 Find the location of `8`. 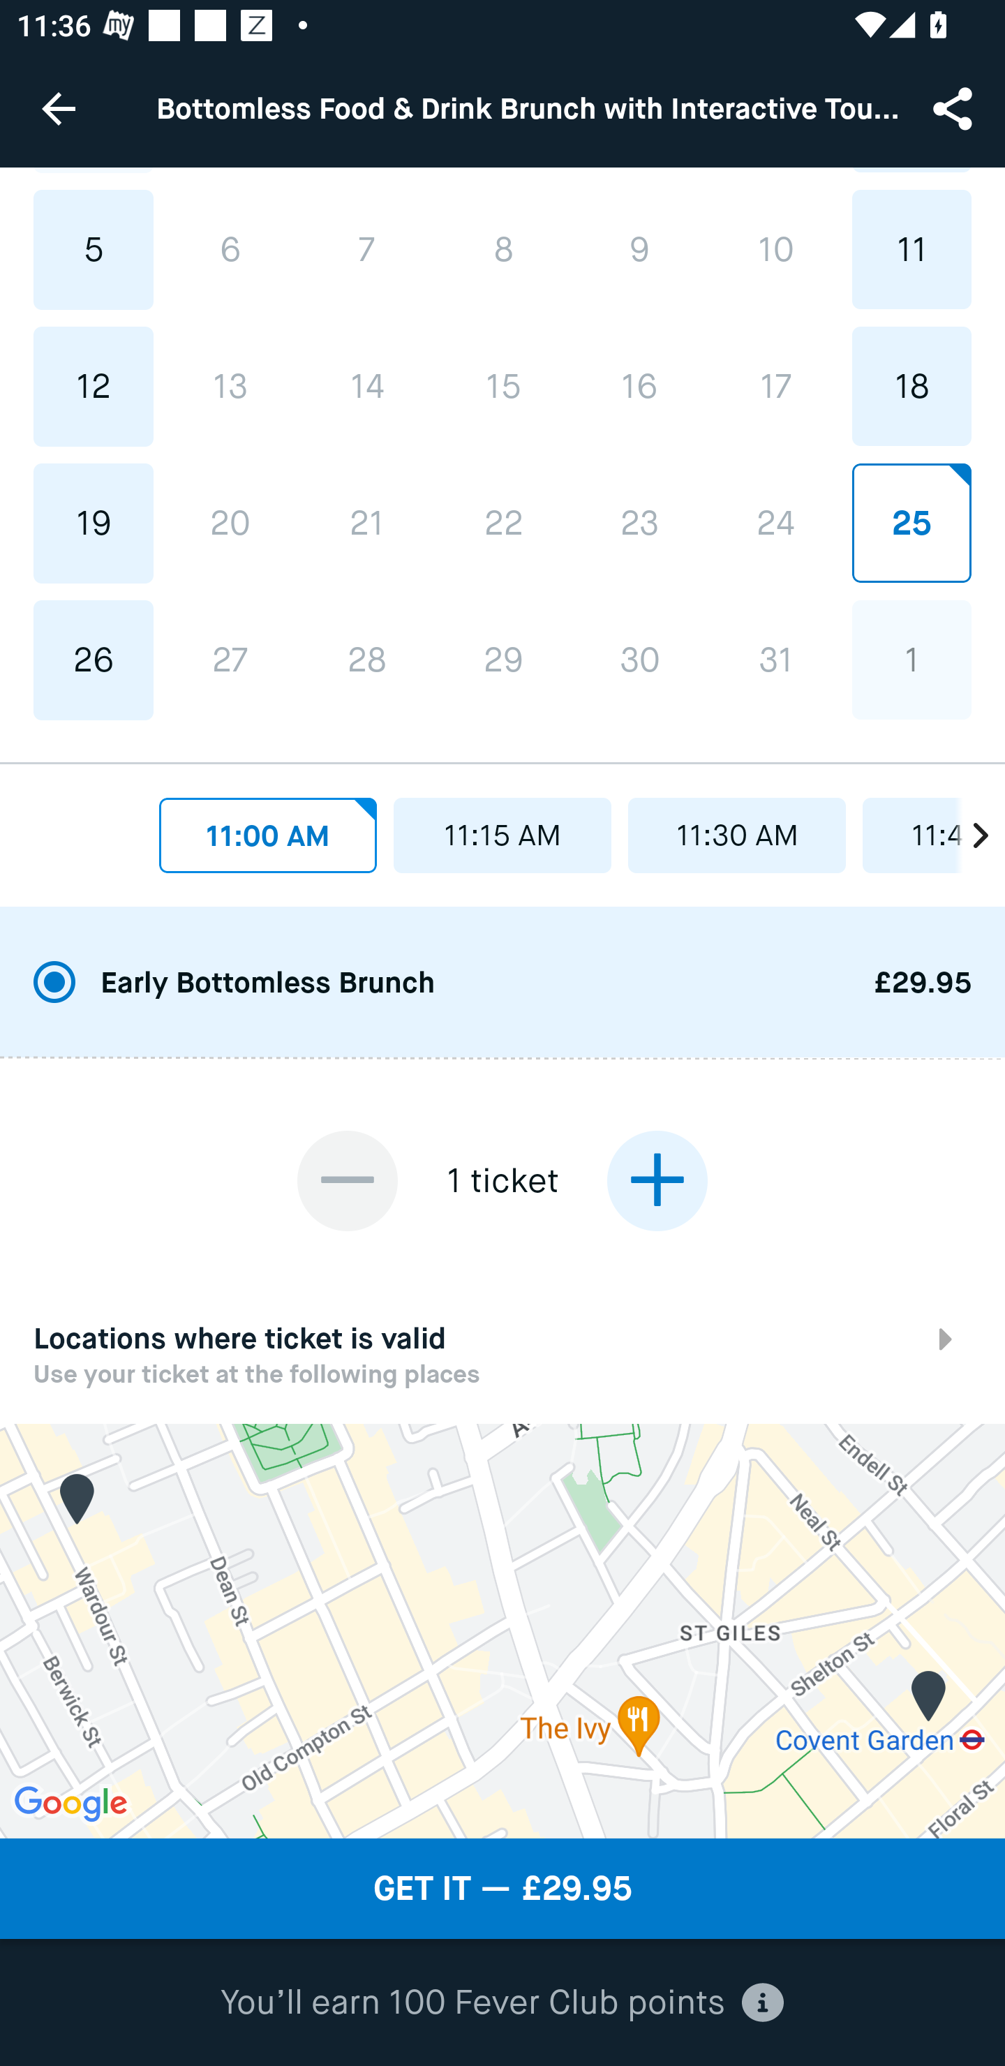

8 is located at coordinates (503, 250).